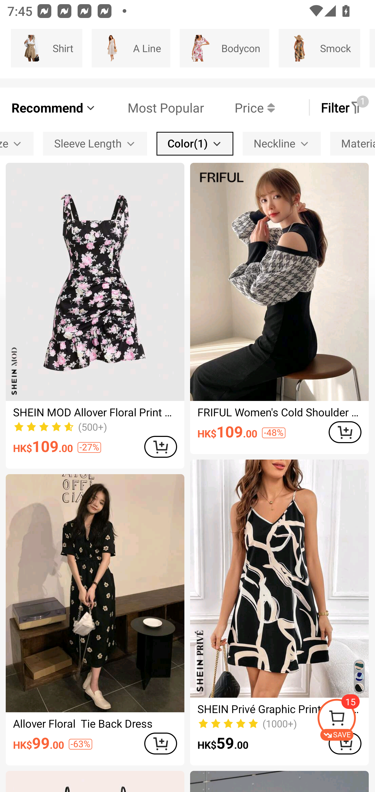 The image size is (375, 792). Describe the element at coordinates (46, 48) in the screenshot. I see `Shirt` at that location.